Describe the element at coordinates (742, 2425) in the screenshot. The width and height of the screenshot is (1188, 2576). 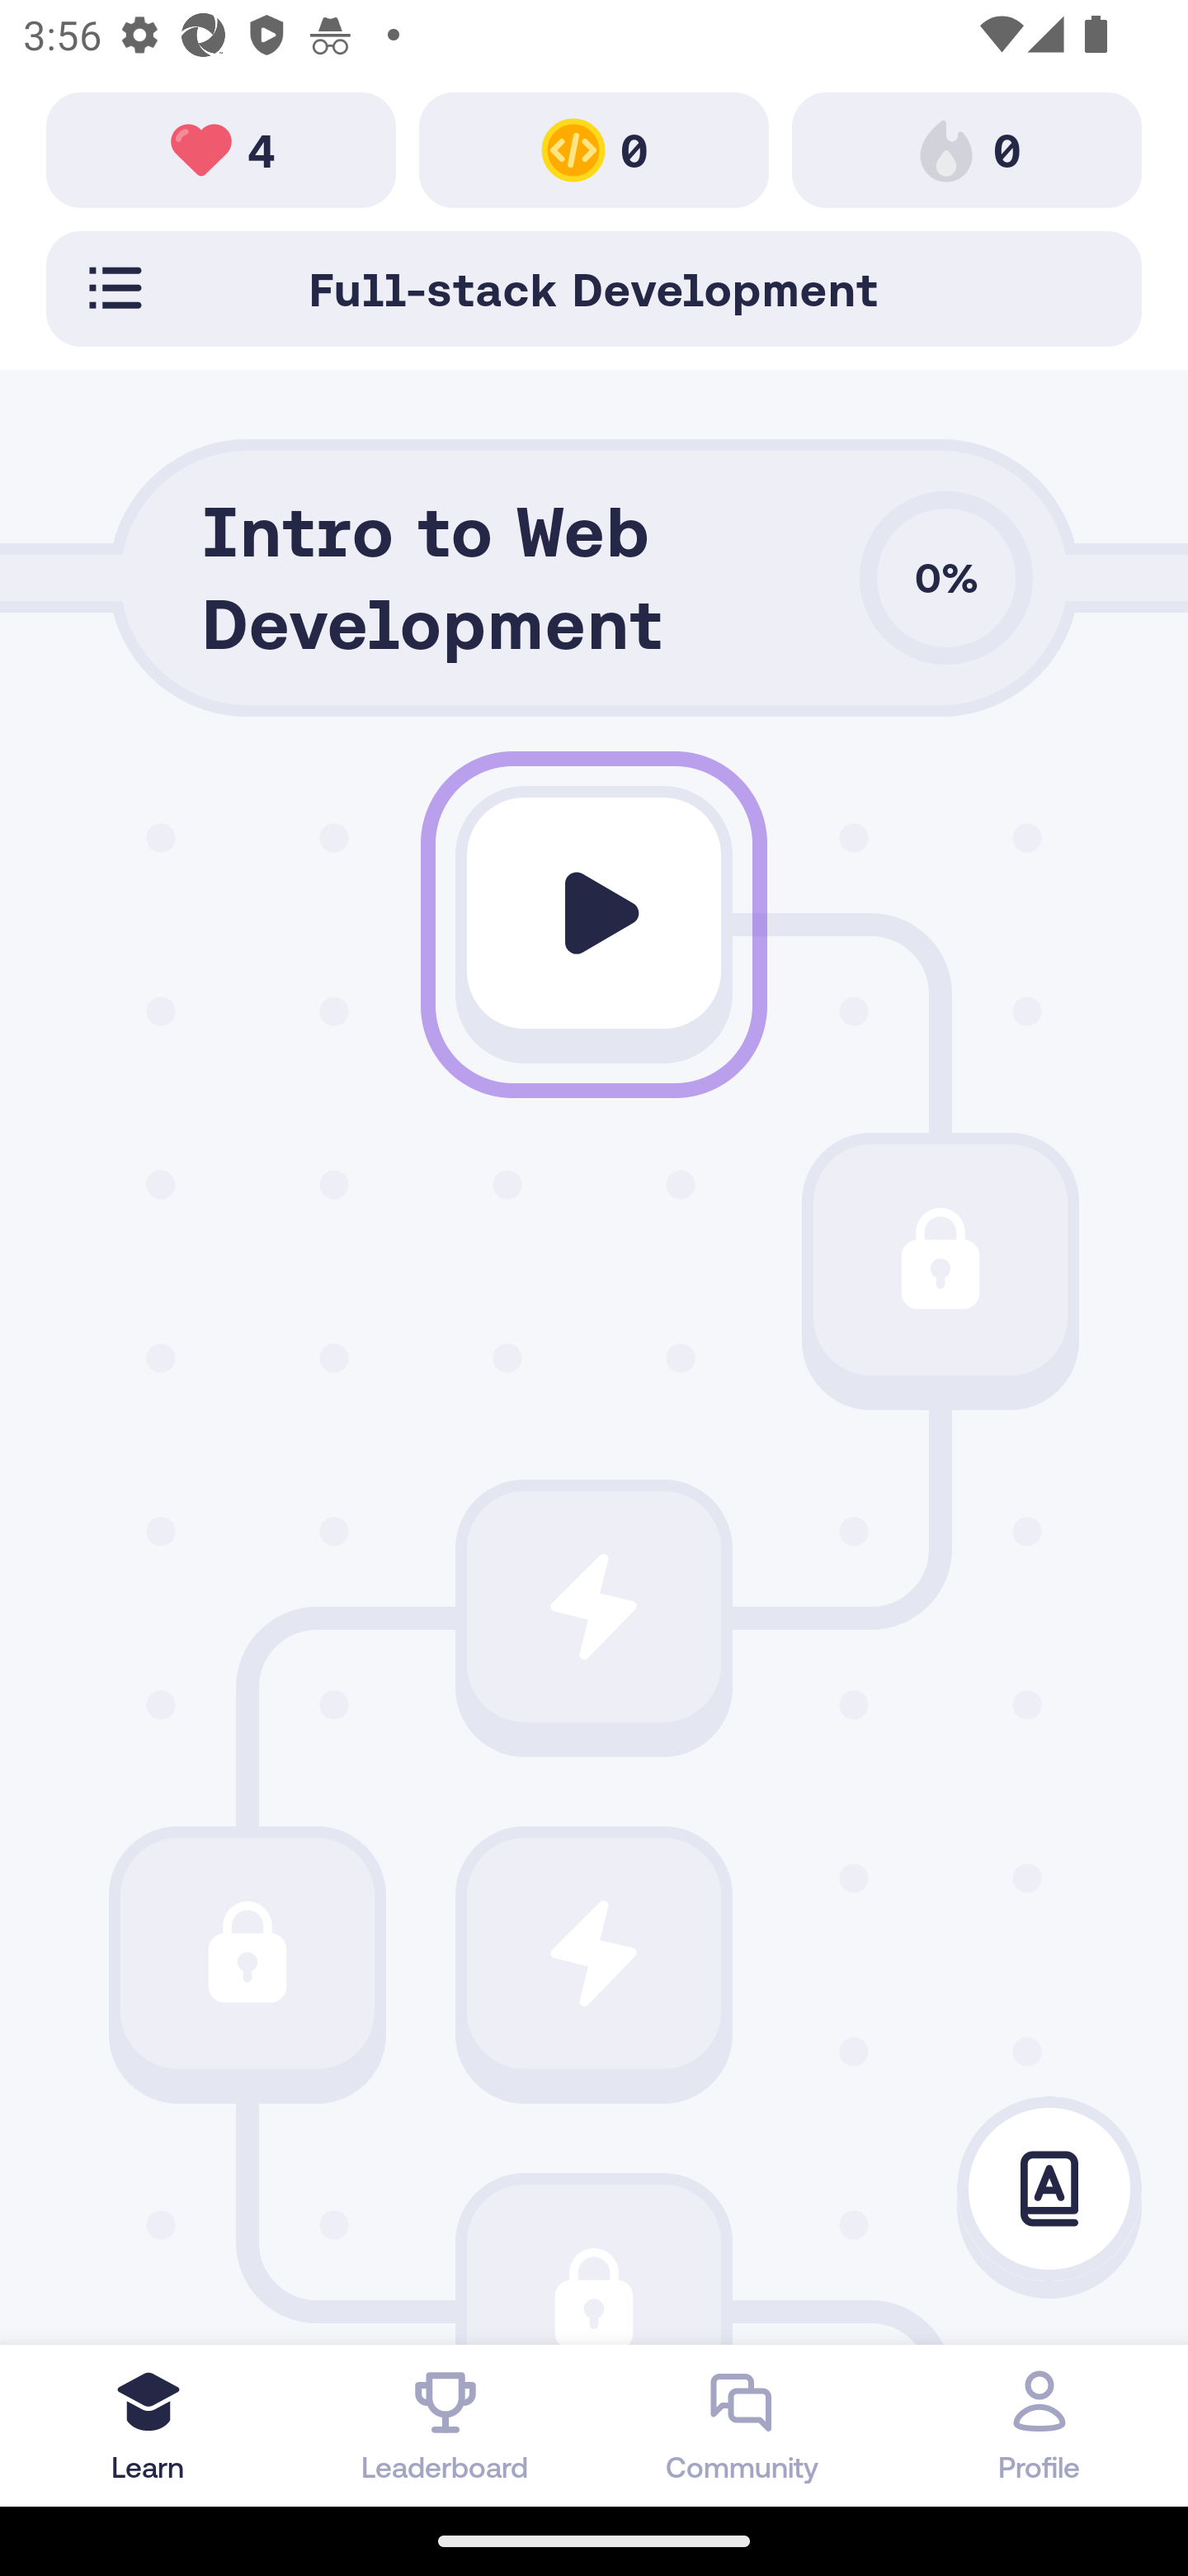
I see `Community` at that location.